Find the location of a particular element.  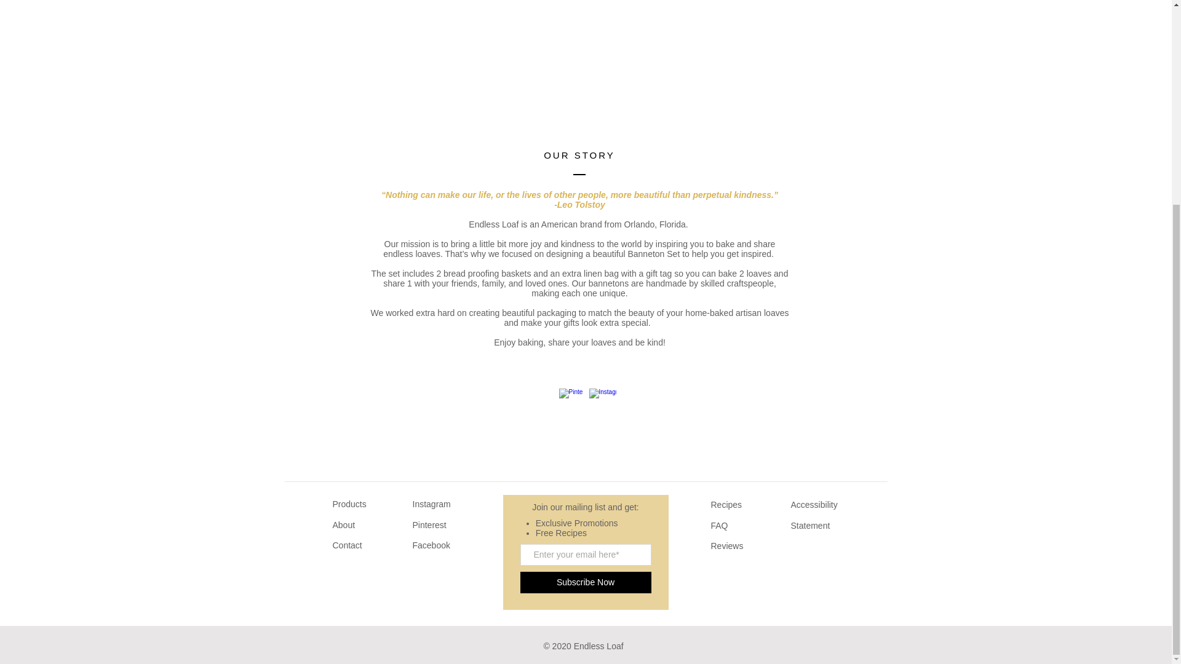

Subscribe Now is located at coordinates (586, 582).